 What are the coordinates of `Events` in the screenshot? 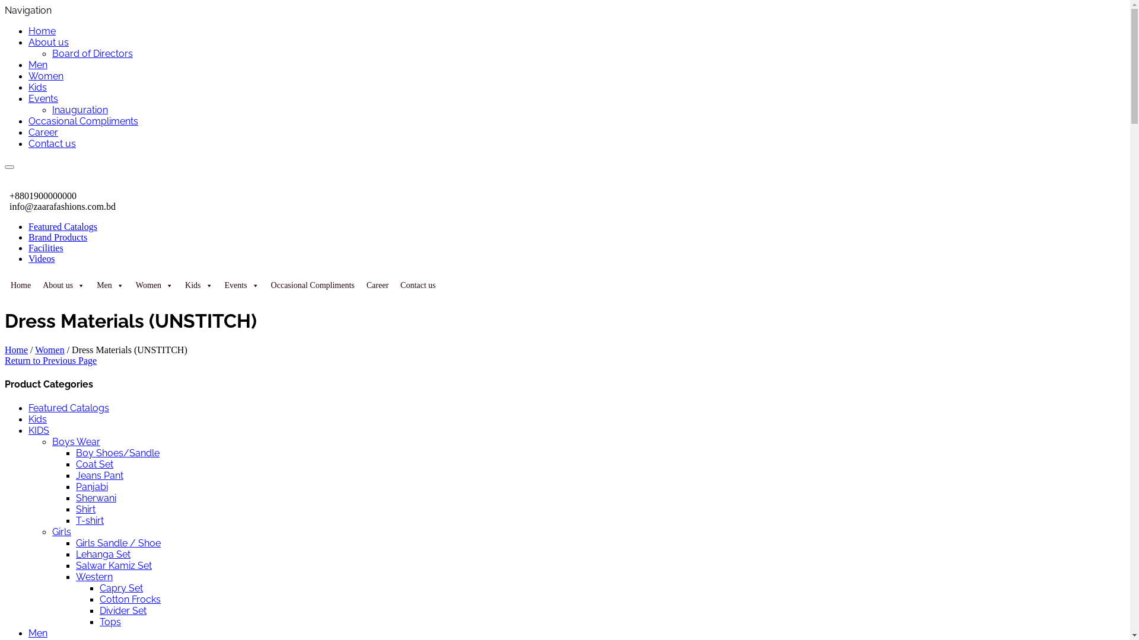 It's located at (241, 286).